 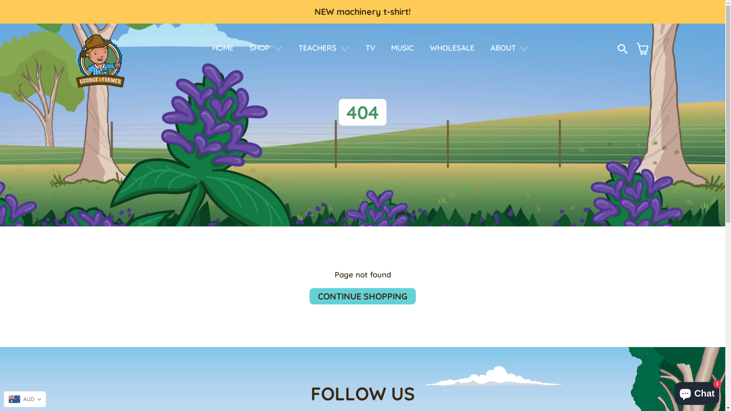 What do you see at coordinates (370, 48) in the screenshot?
I see `TV` at bounding box center [370, 48].